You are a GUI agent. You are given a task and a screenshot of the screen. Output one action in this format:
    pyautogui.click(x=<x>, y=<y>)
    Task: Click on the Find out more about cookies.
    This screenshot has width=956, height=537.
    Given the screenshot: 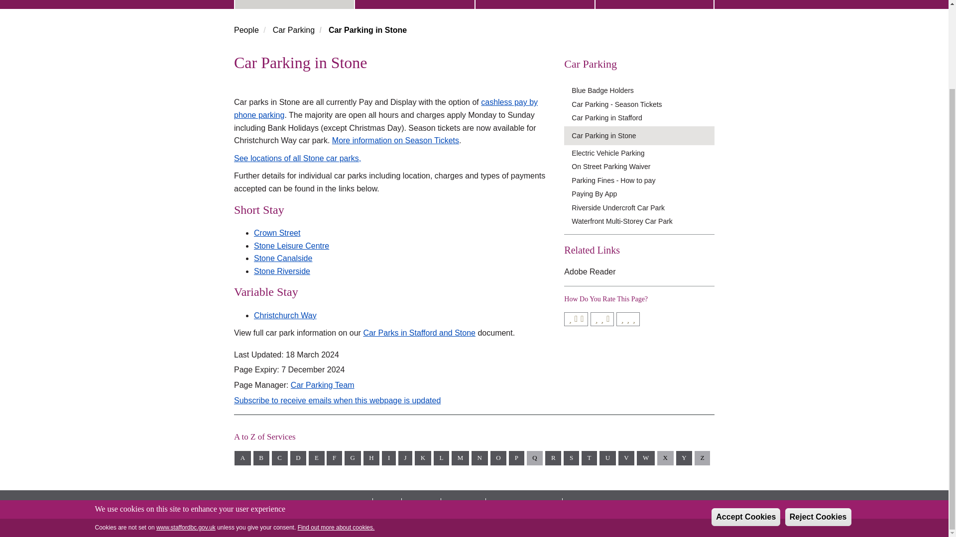 What is the action you would take?
    pyautogui.click(x=336, y=428)
    